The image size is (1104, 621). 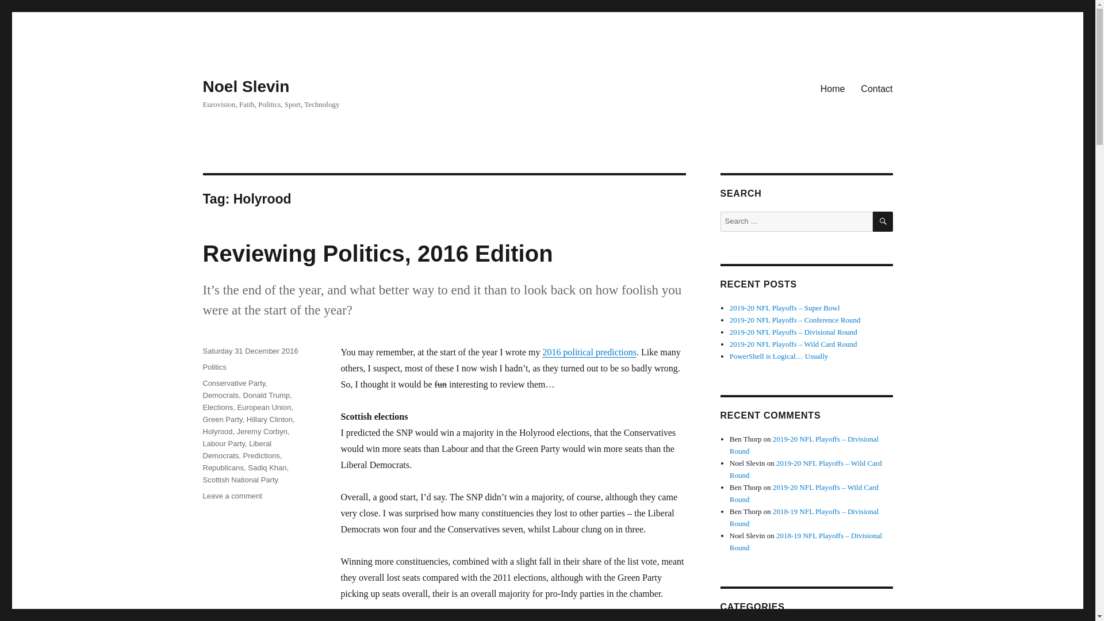 What do you see at coordinates (214, 367) in the screenshot?
I see `Republicans` at bounding box center [214, 367].